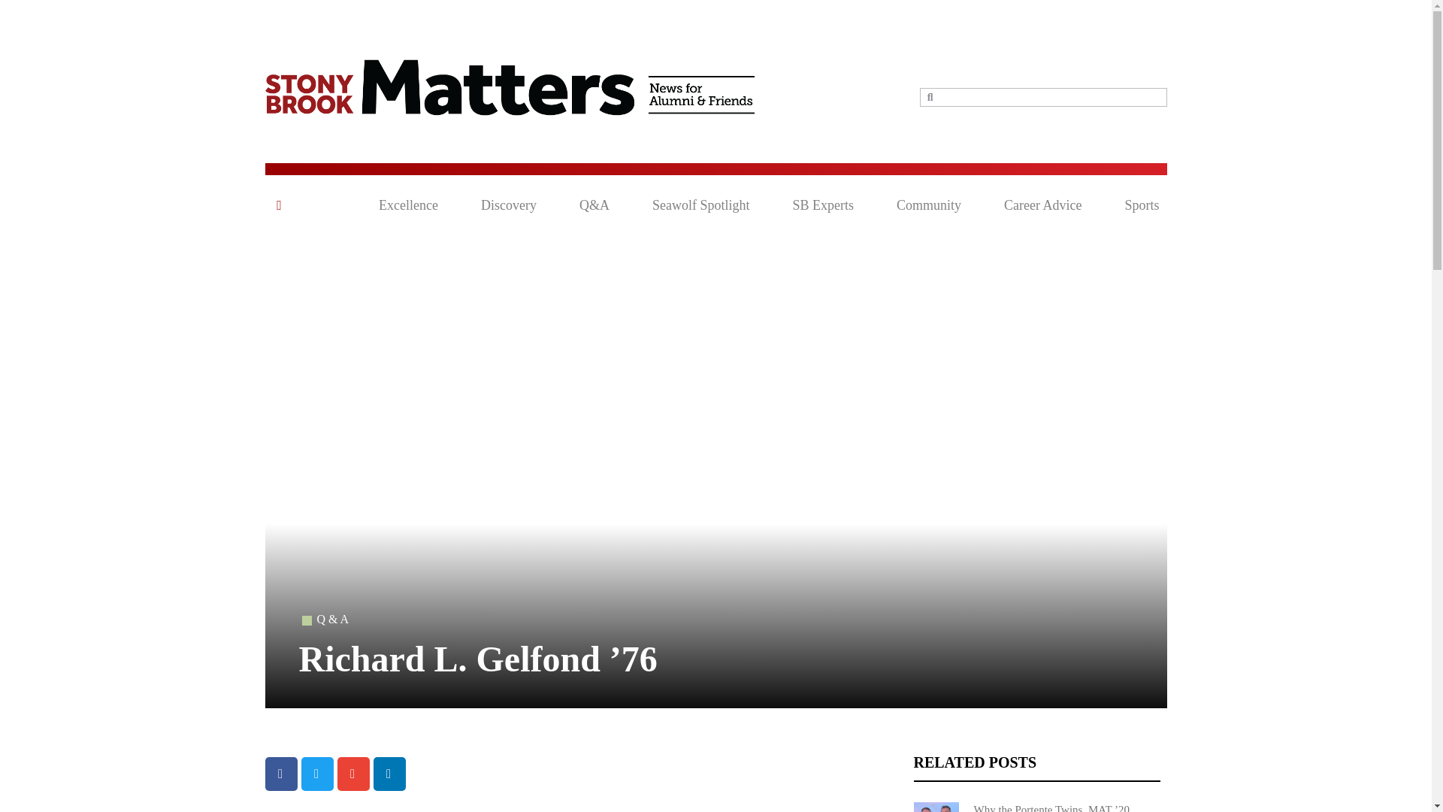 This screenshot has width=1443, height=812. What do you see at coordinates (700, 205) in the screenshot?
I see `Seawolf Spotlight` at bounding box center [700, 205].